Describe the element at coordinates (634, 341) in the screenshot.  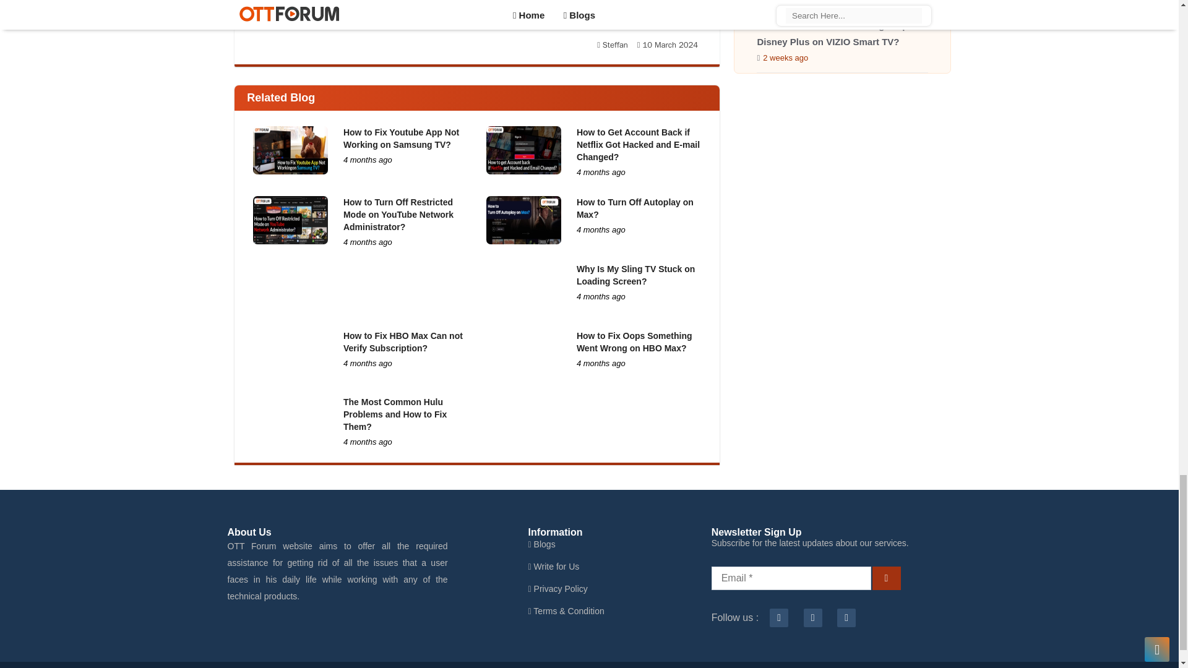
I see `How to Fix Oops Something Went Wrong on HBO Max?` at that location.